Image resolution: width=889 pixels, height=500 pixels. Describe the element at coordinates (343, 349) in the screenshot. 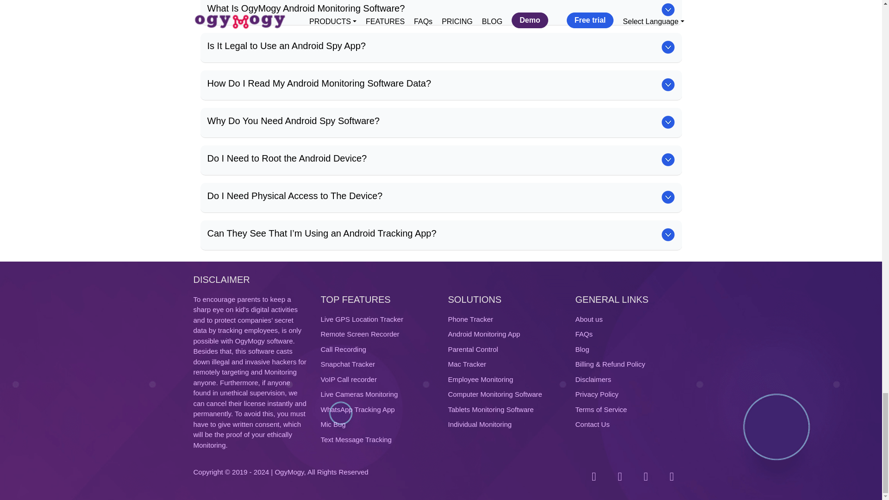

I see `Call Recording` at that location.